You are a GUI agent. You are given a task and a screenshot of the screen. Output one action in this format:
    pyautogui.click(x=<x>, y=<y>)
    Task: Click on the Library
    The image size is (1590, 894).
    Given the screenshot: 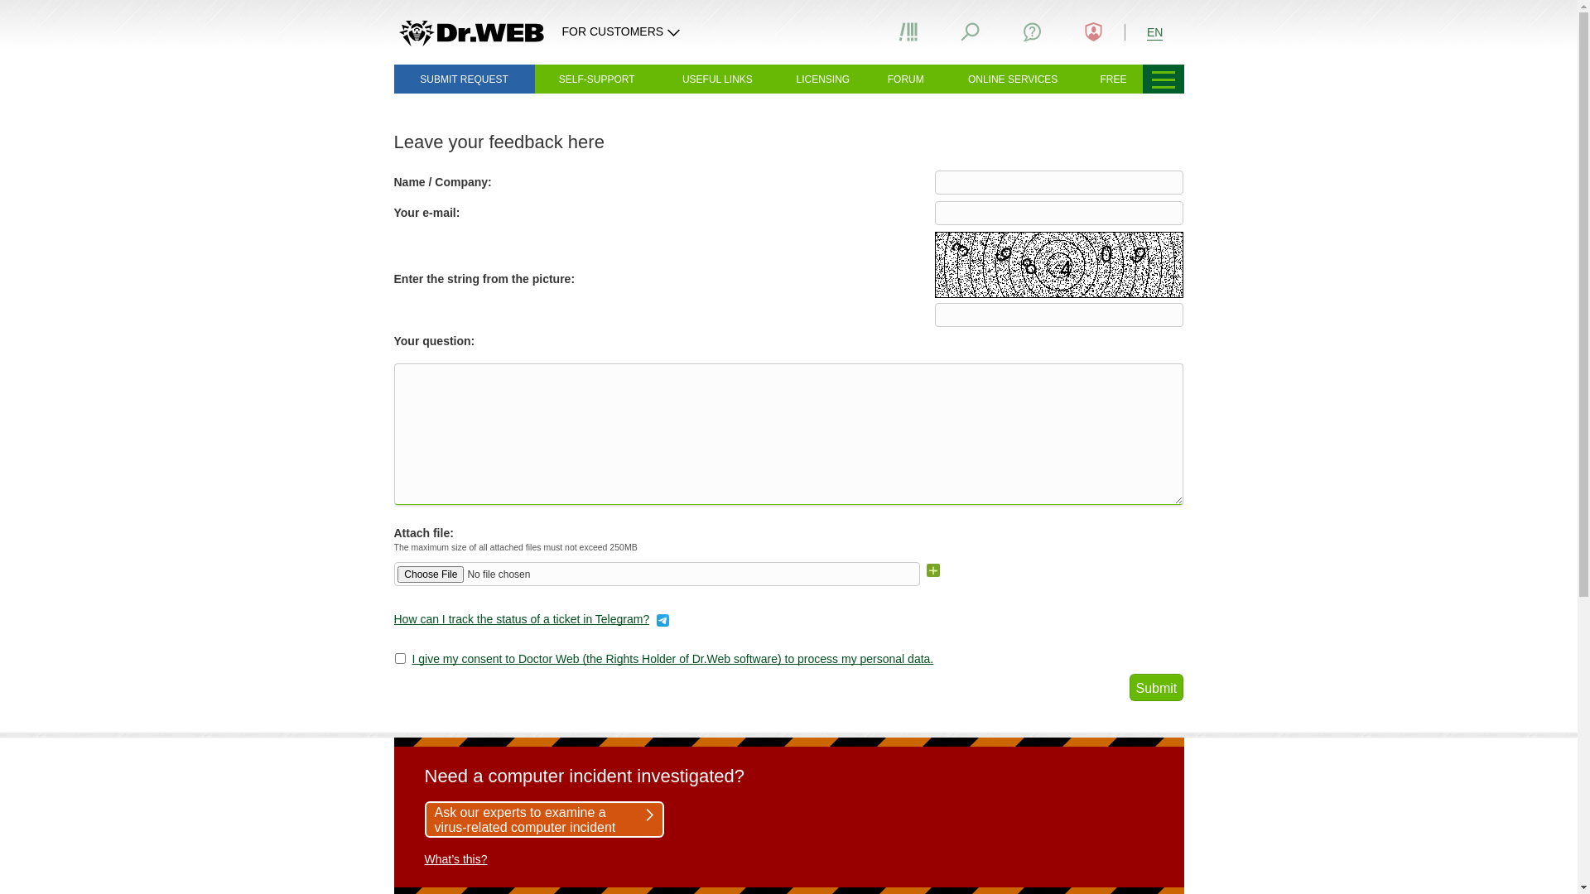 What is the action you would take?
    pyautogui.click(x=908, y=31)
    